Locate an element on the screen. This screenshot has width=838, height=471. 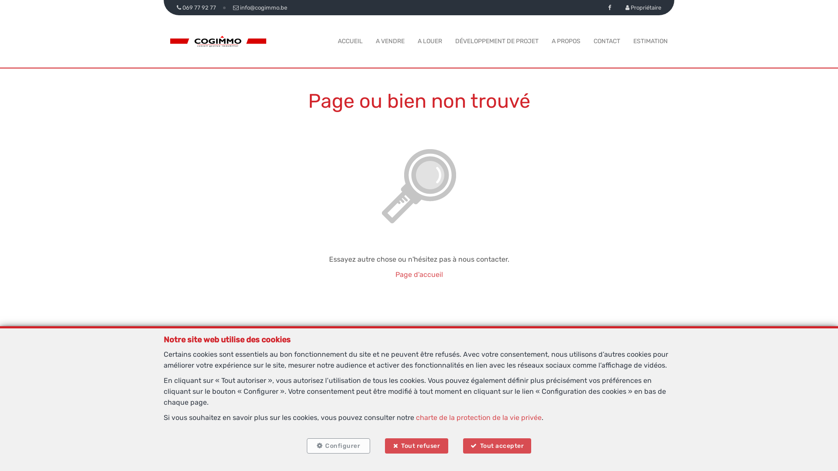
Tout refuser is located at coordinates (416, 446).